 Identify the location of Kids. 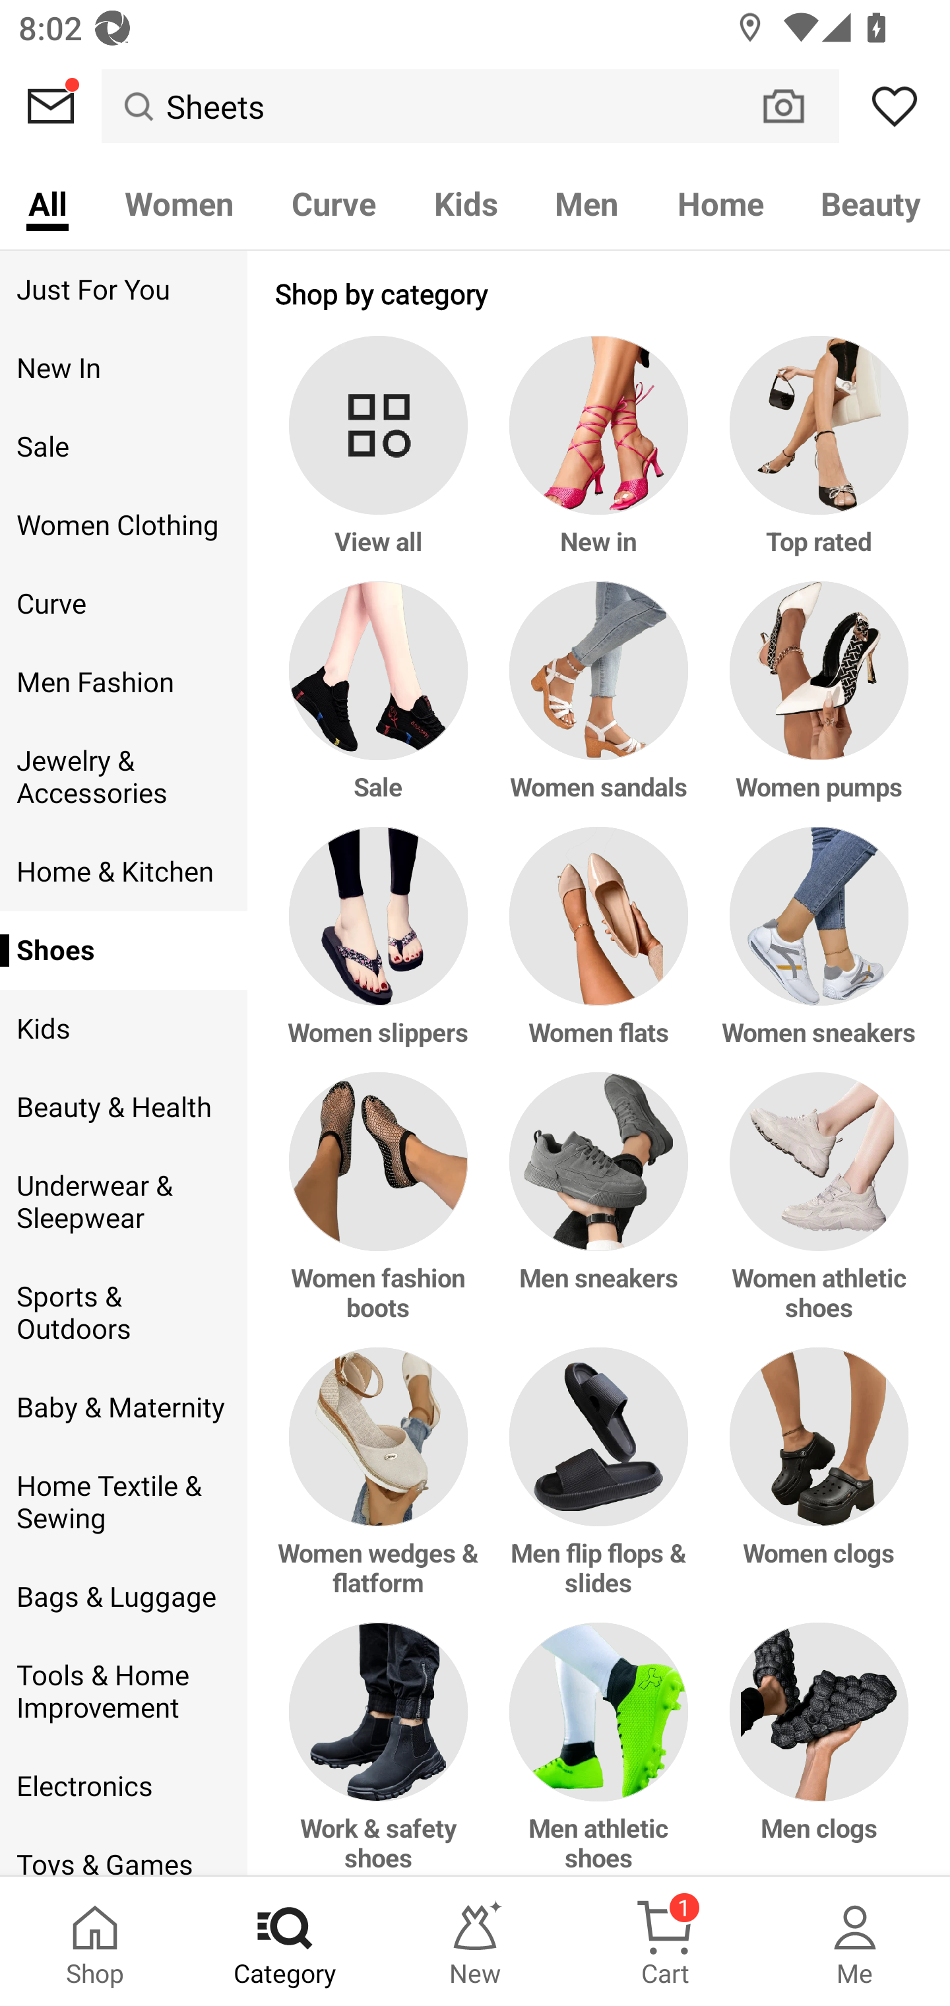
(465, 202).